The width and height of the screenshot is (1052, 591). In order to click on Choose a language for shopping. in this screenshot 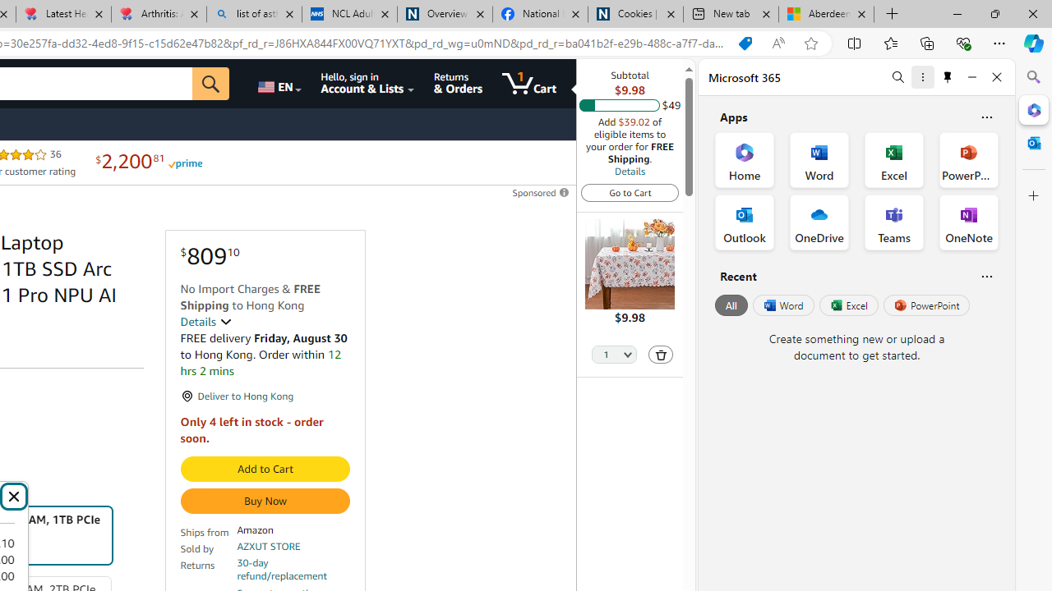, I will do `click(279, 84)`.